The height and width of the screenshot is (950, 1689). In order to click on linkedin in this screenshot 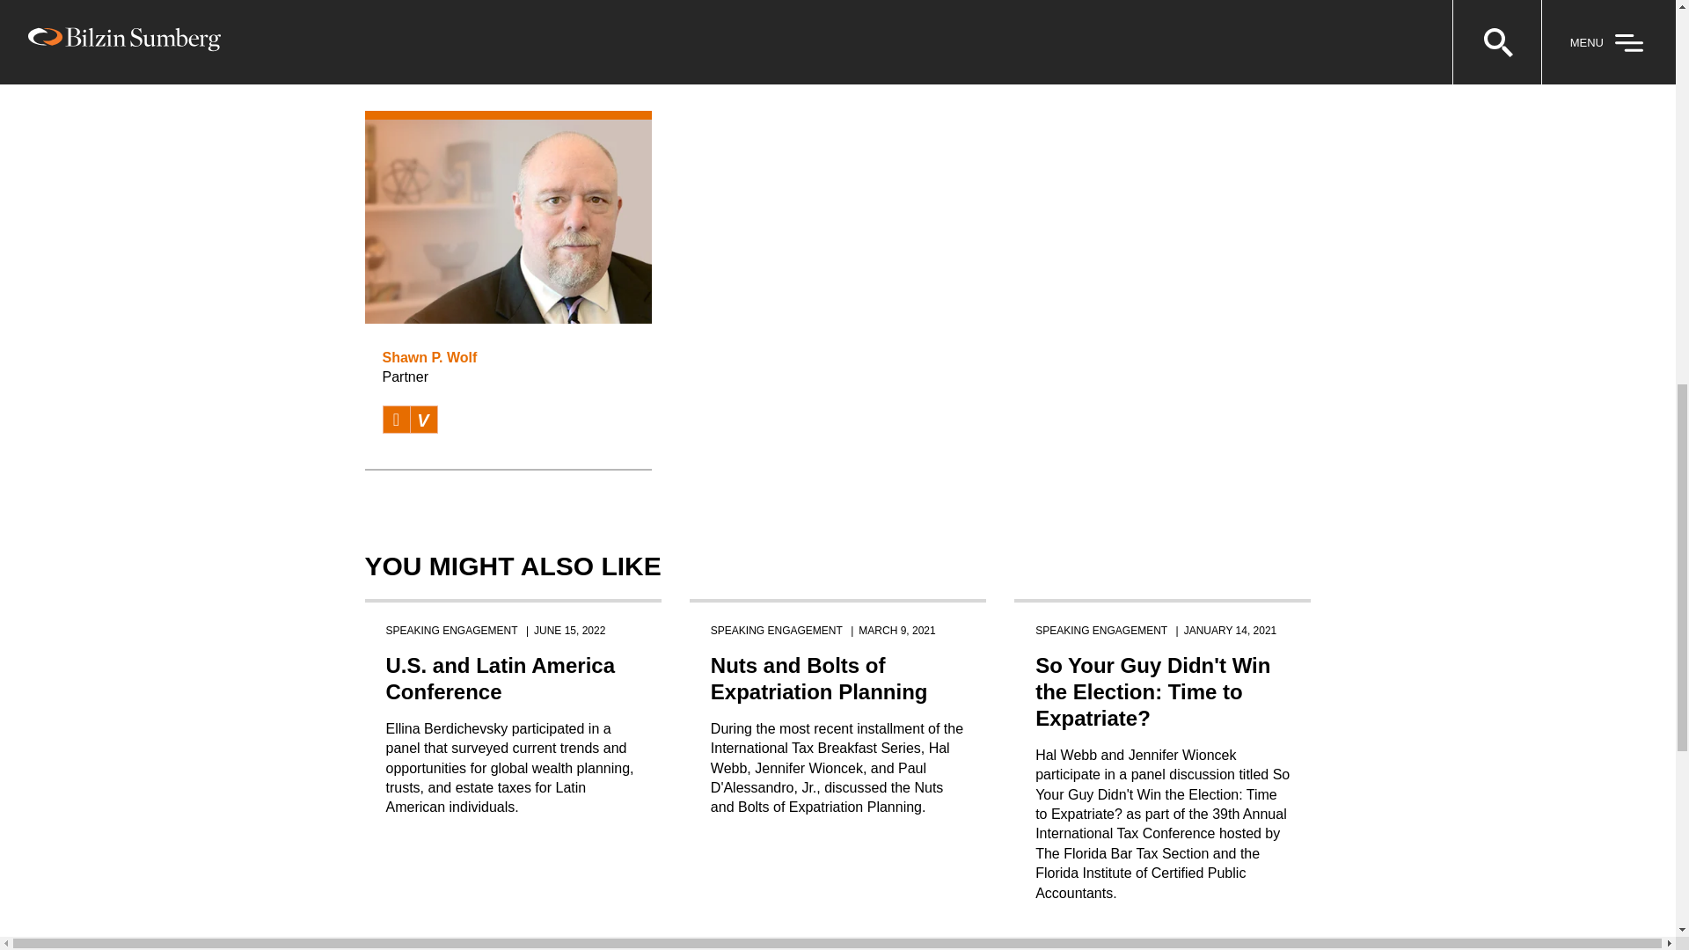, I will do `click(396, 420)`.